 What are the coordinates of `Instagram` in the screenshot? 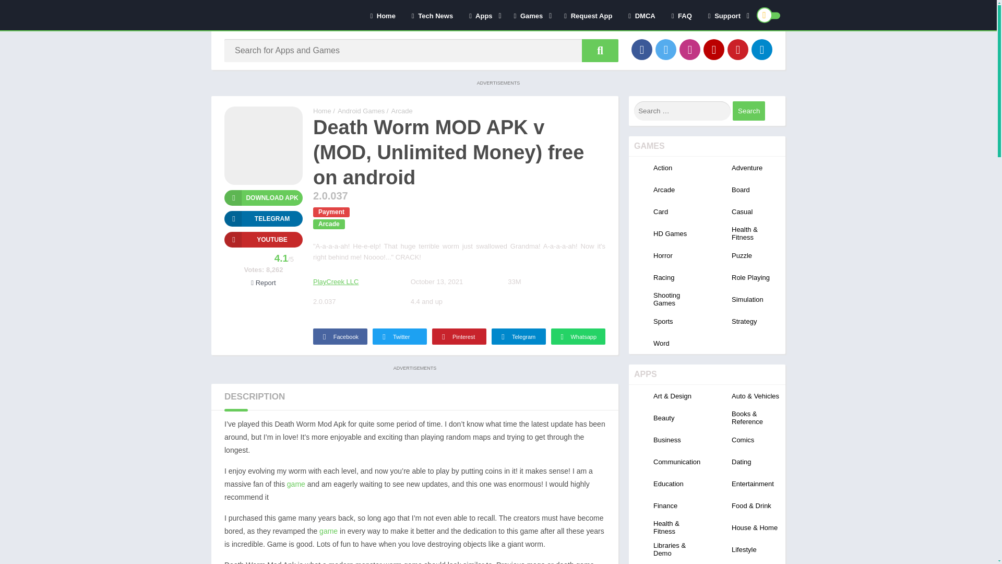 It's located at (690, 49).